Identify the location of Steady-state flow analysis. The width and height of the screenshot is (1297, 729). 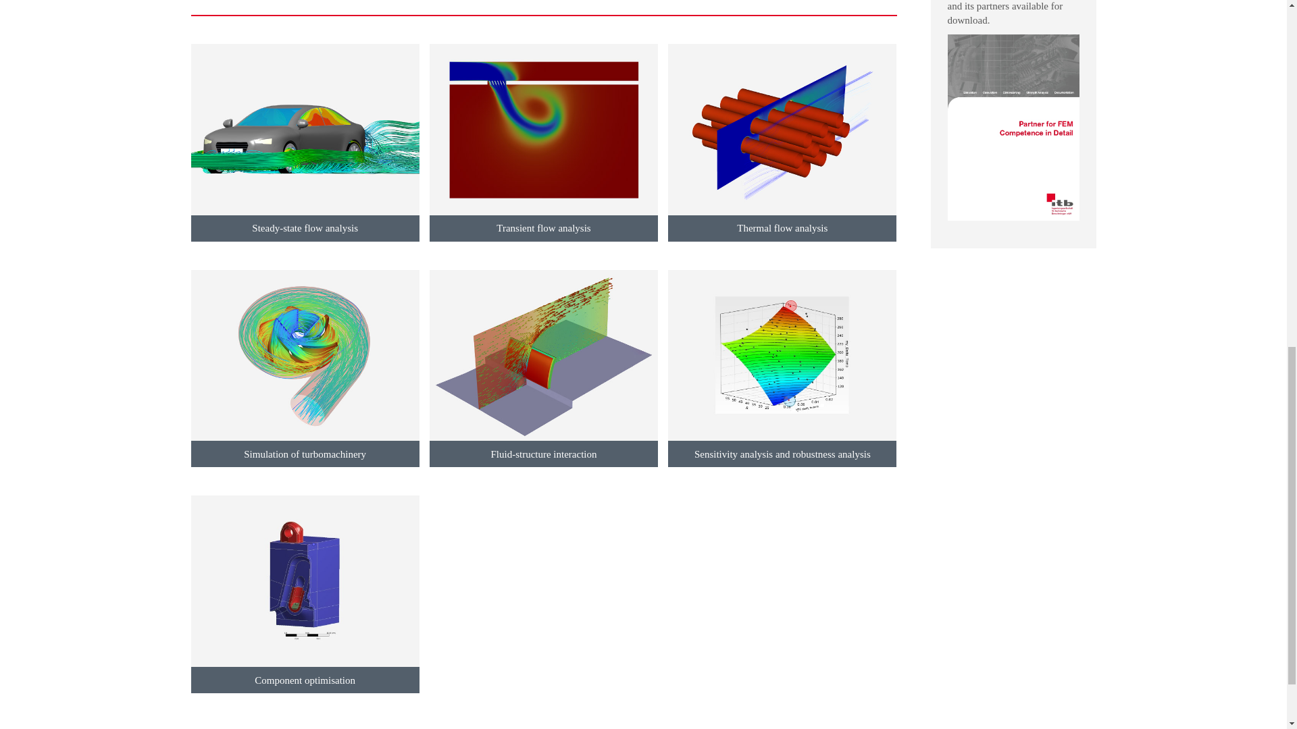
(305, 142).